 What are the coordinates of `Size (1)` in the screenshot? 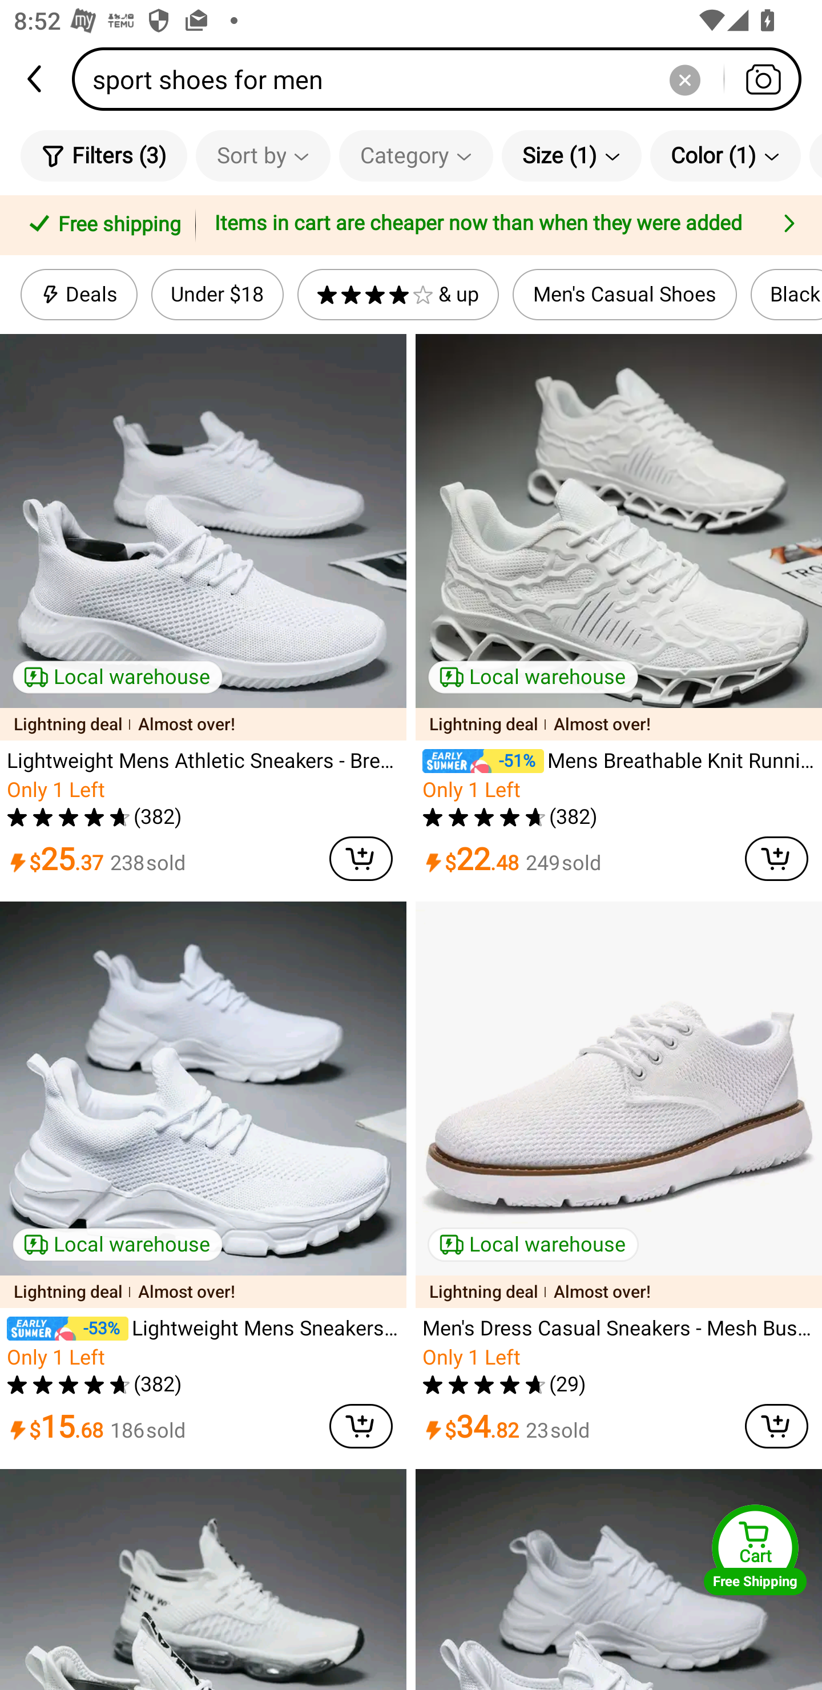 It's located at (571, 155).